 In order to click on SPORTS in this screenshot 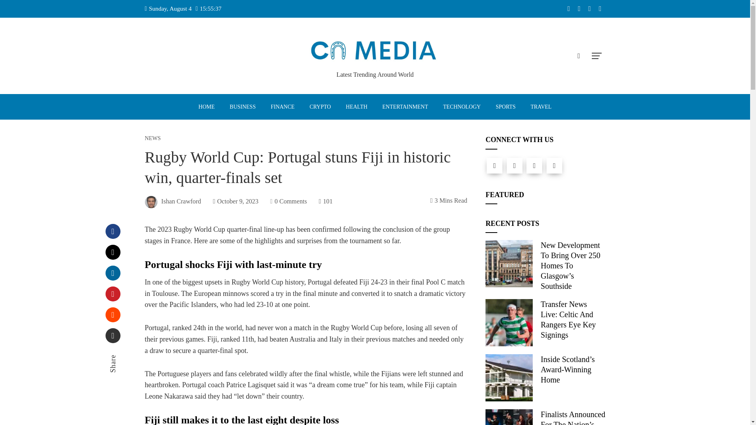, I will do `click(506, 107)`.